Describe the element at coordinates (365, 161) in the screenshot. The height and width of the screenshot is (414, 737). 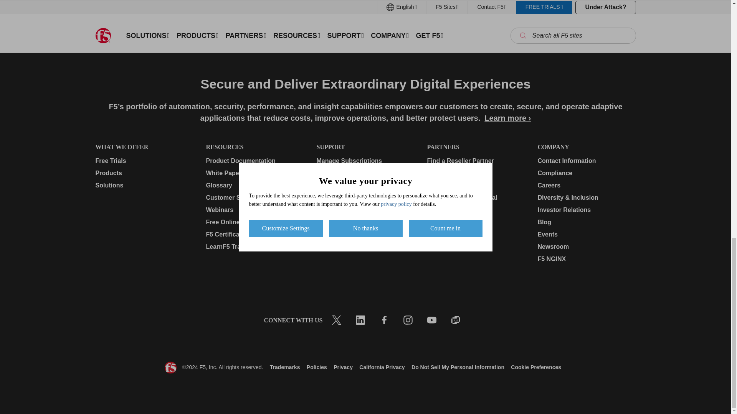
I see `Manage Subscriptions` at that location.